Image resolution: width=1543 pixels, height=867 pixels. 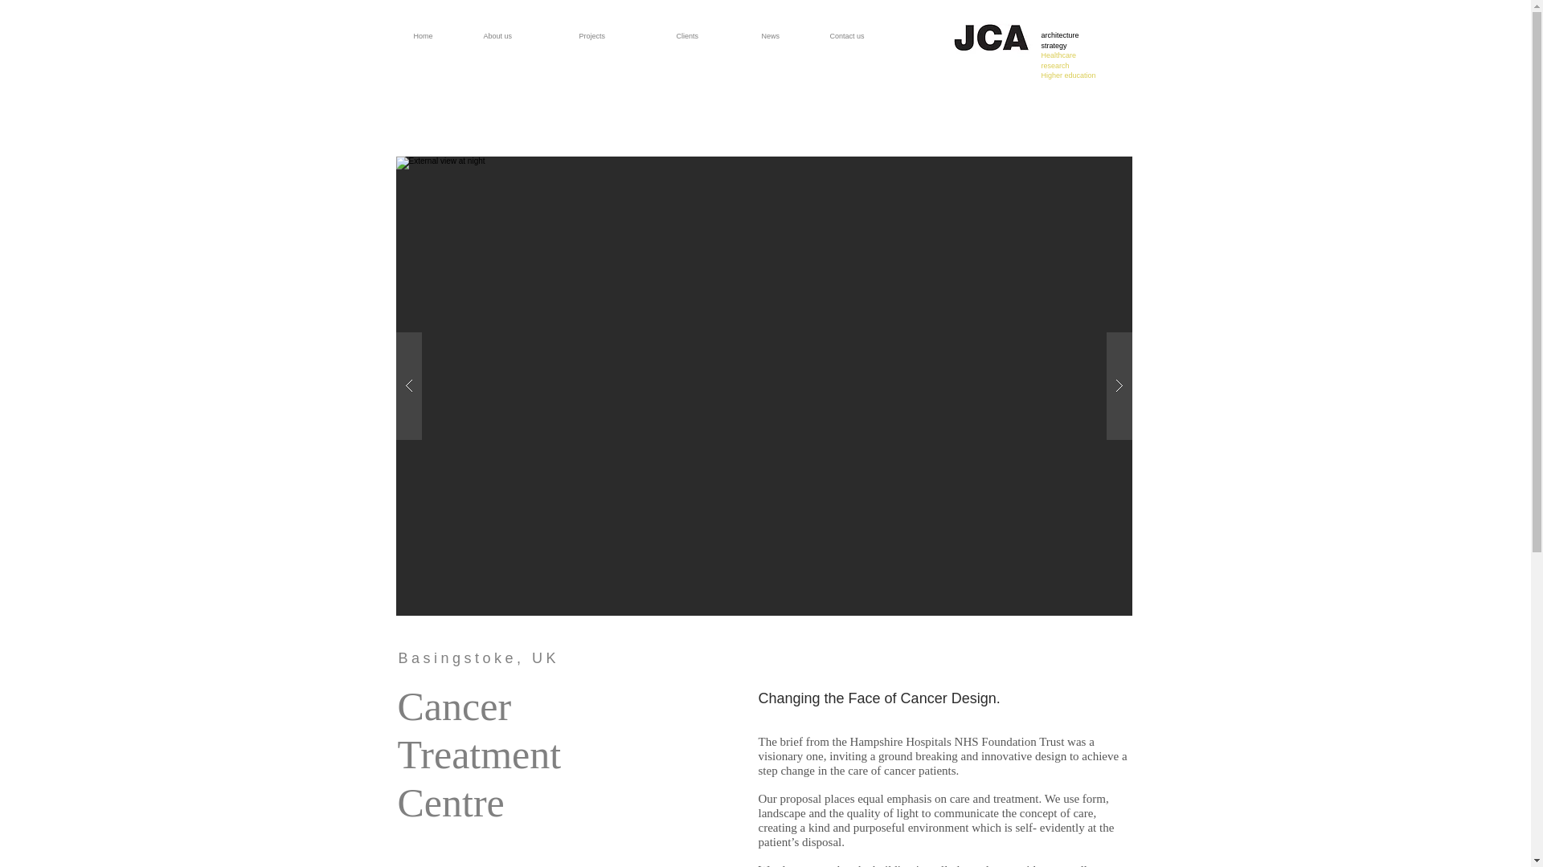 What do you see at coordinates (1069, 55) in the screenshot?
I see `About us` at bounding box center [1069, 55].